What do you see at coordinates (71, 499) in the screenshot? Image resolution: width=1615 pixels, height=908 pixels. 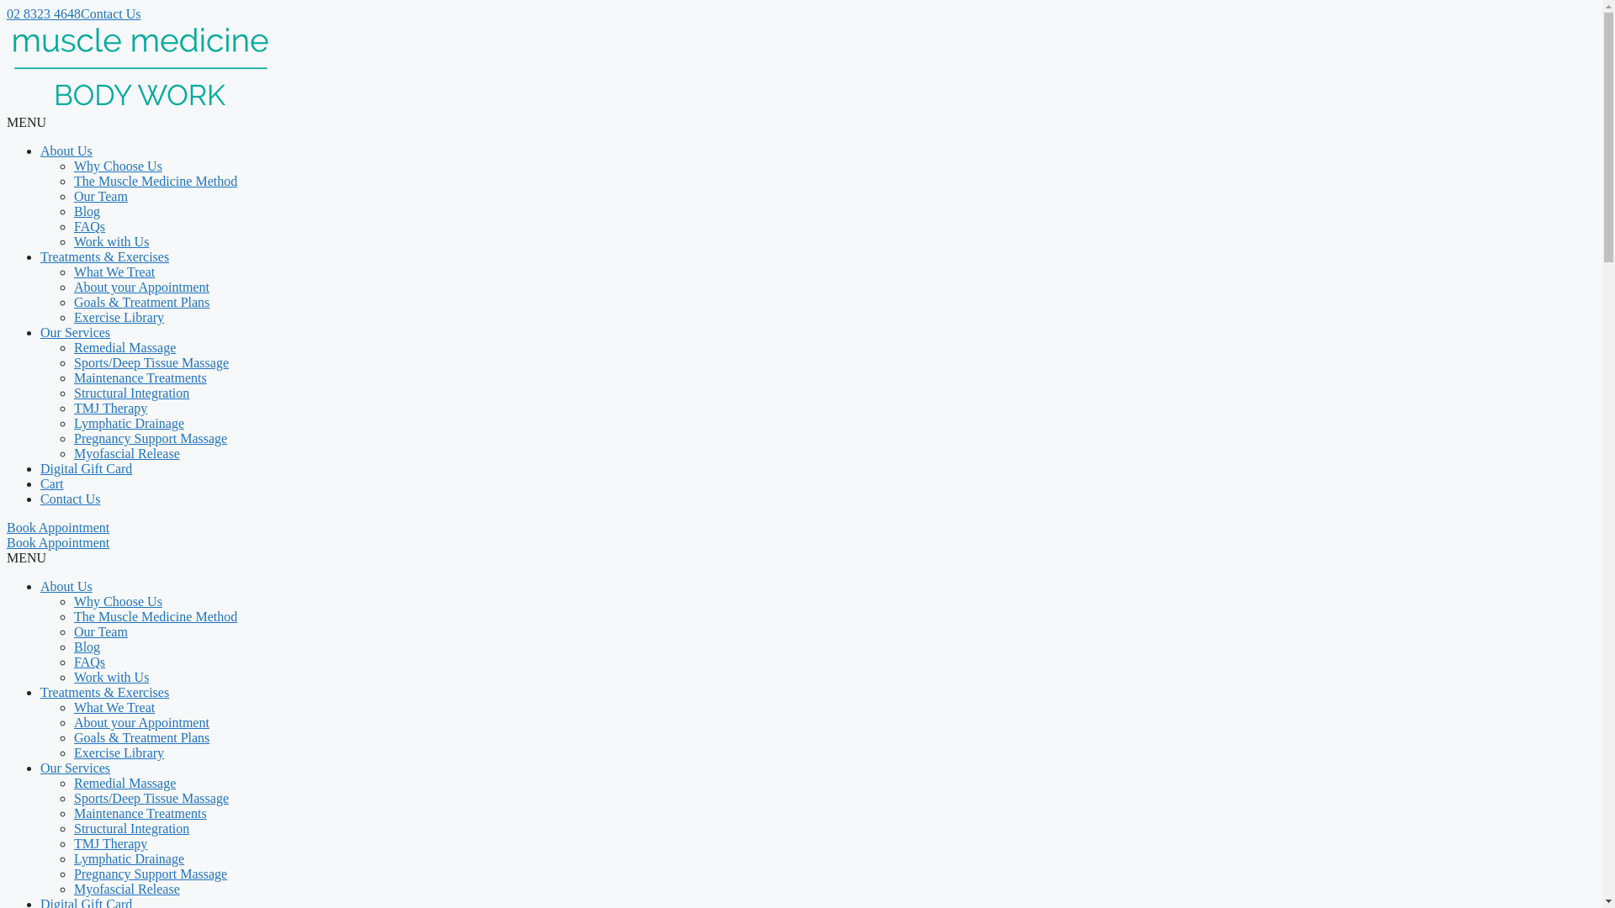 I see `Contact Us` at bounding box center [71, 499].